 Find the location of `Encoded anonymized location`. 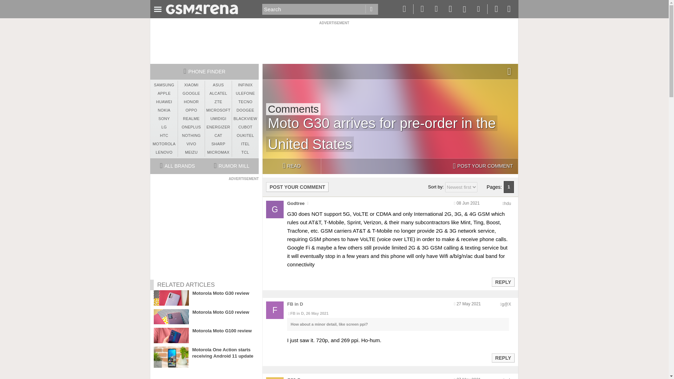

Encoded anonymized location is located at coordinates (508, 204).